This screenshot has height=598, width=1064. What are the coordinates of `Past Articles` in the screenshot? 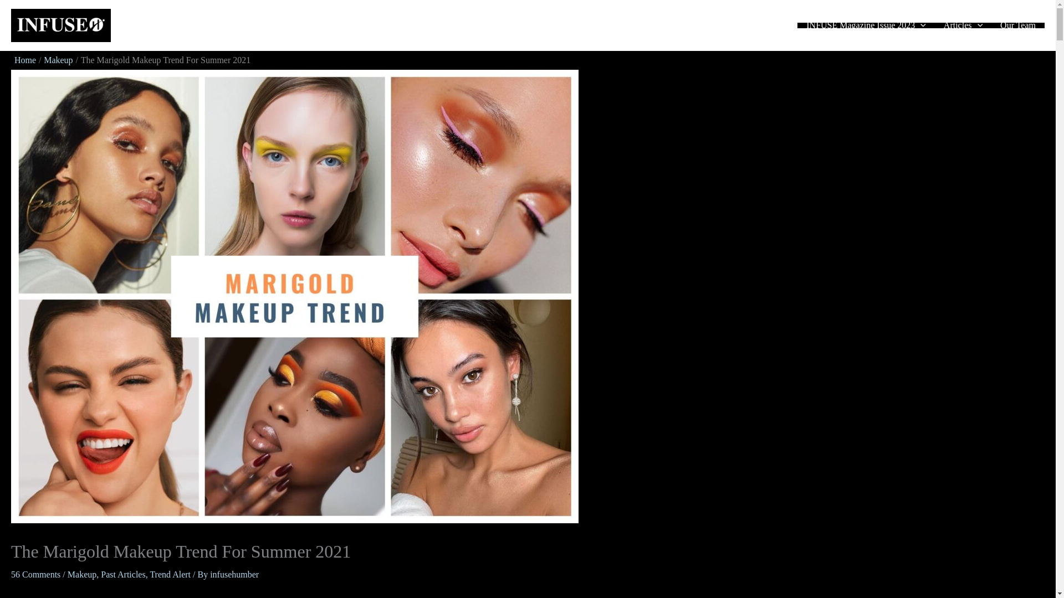 It's located at (123, 575).